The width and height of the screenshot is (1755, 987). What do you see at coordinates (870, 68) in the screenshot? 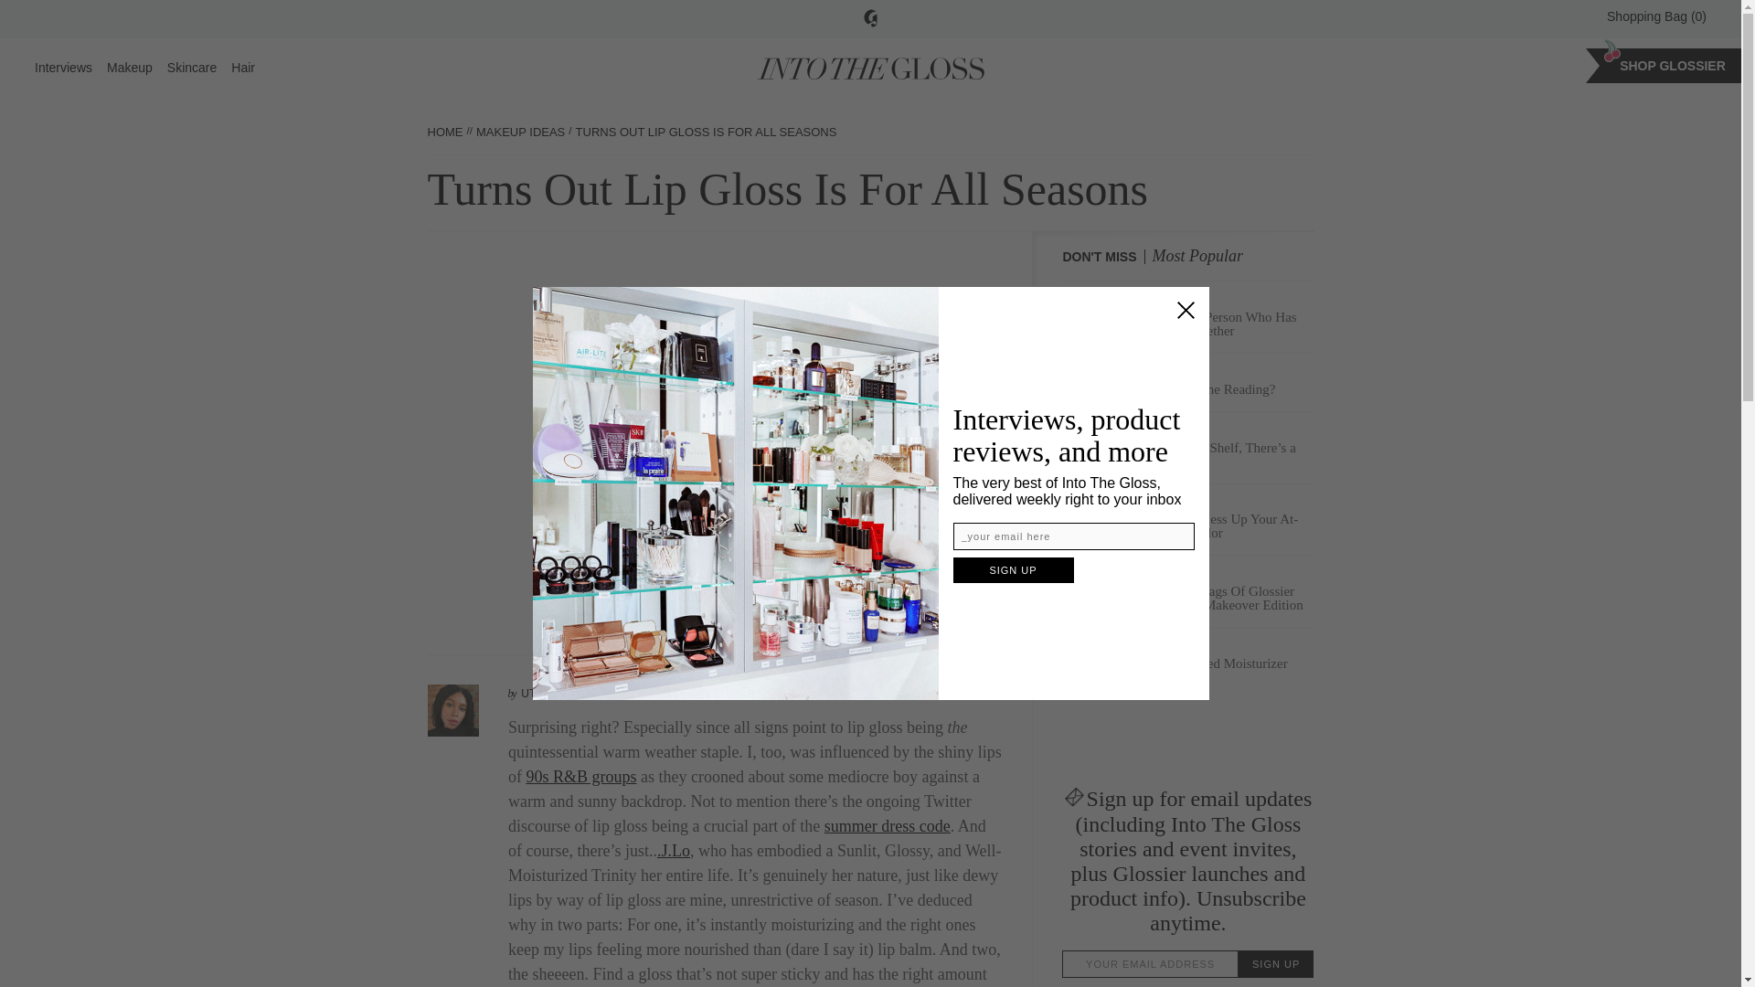
I see `Into The Gloss` at bounding box center [870, 68].